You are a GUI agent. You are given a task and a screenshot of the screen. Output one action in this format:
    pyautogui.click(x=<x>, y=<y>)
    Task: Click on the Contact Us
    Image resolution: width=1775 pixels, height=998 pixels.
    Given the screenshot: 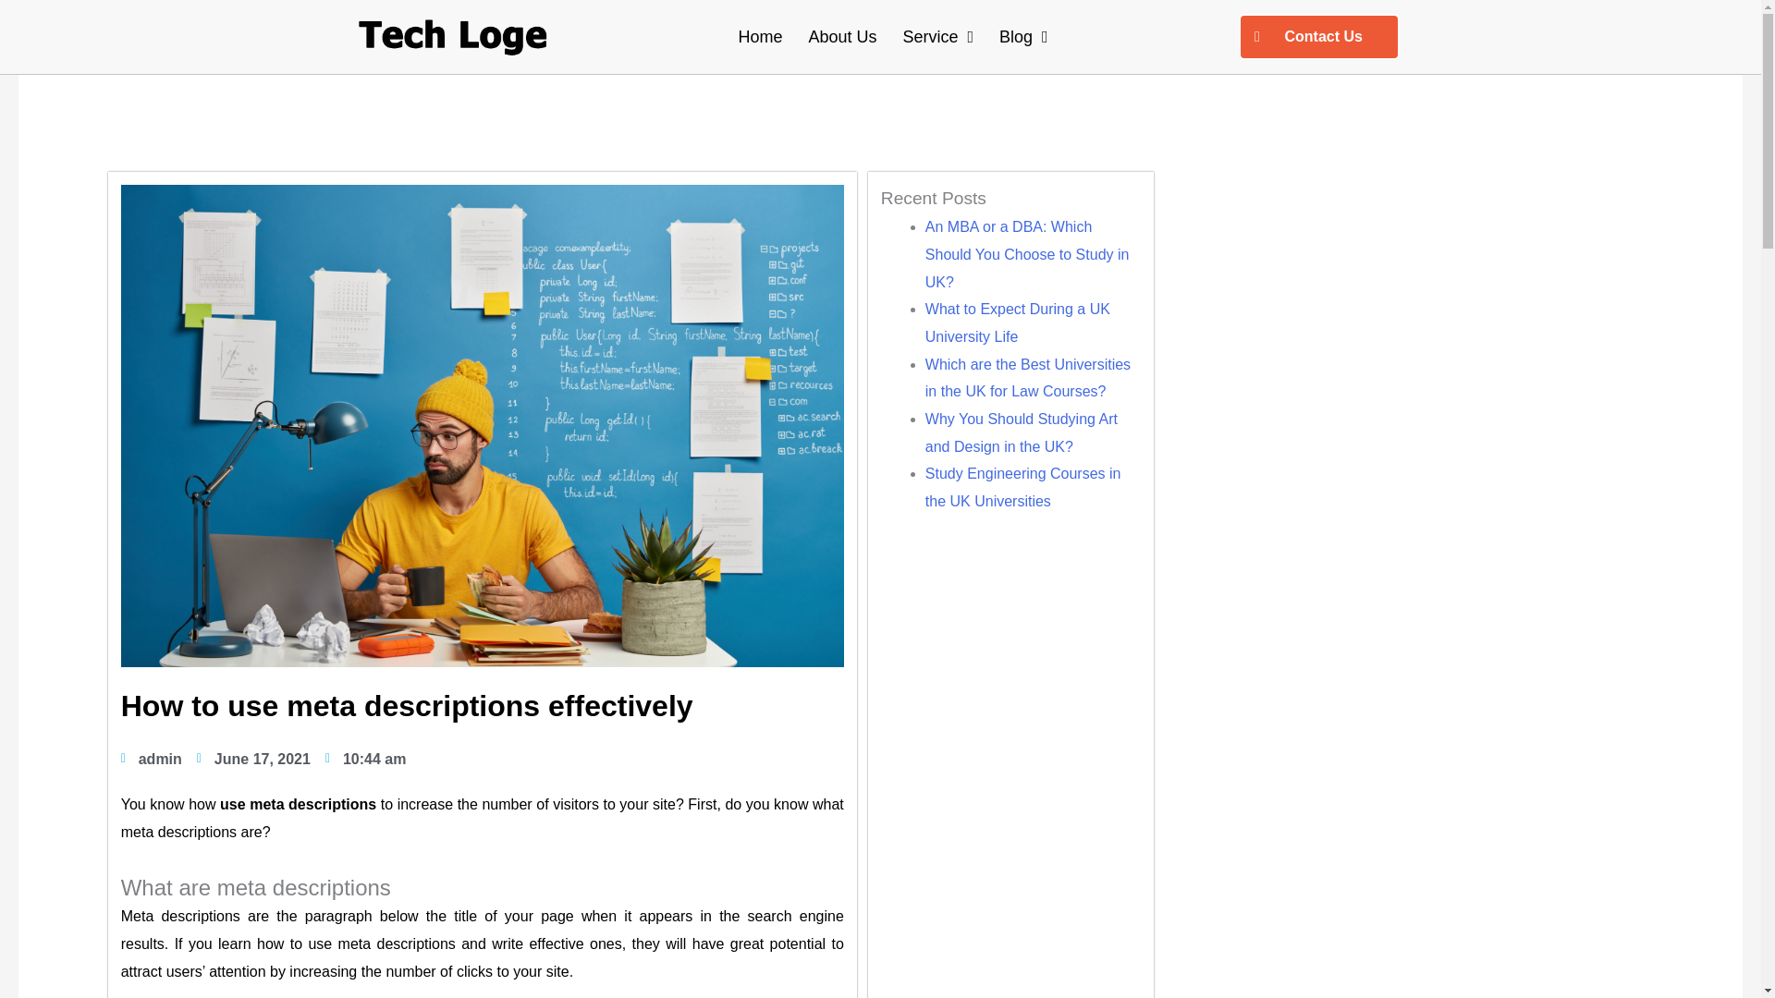 What is the action you would take?
    pyautogui.click(x=1319, y=37)
    